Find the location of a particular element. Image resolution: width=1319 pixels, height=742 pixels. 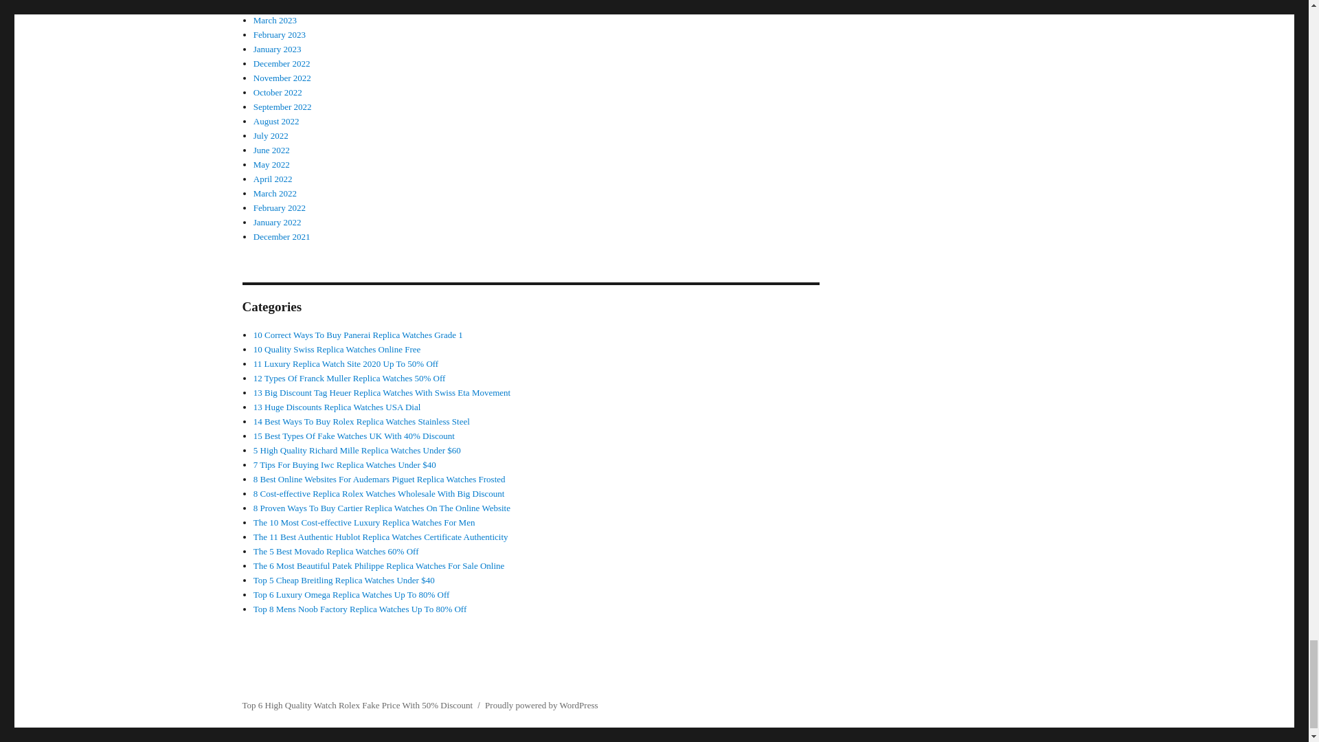

January 2023 is located at coordinates (278, 48).